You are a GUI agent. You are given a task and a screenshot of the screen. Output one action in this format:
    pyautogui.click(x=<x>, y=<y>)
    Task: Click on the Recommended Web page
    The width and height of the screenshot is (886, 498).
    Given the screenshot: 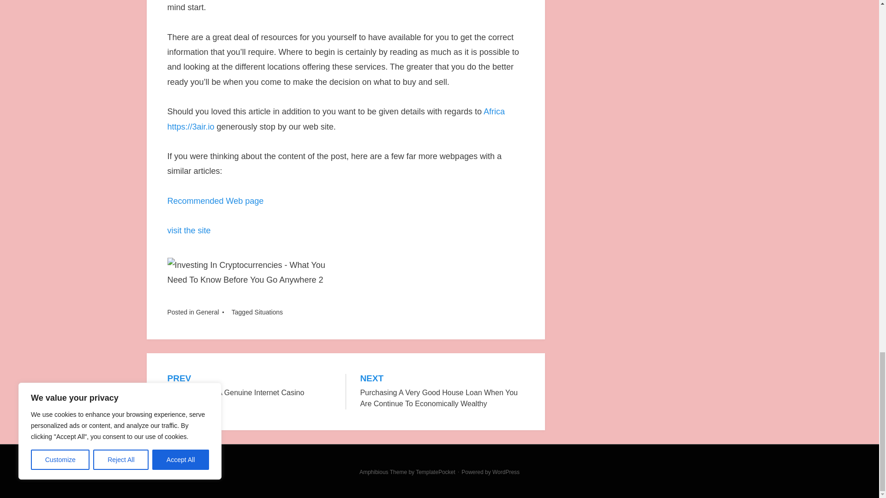 What is the action you would take?
    pyautogui.click(x=215, y=201)
    